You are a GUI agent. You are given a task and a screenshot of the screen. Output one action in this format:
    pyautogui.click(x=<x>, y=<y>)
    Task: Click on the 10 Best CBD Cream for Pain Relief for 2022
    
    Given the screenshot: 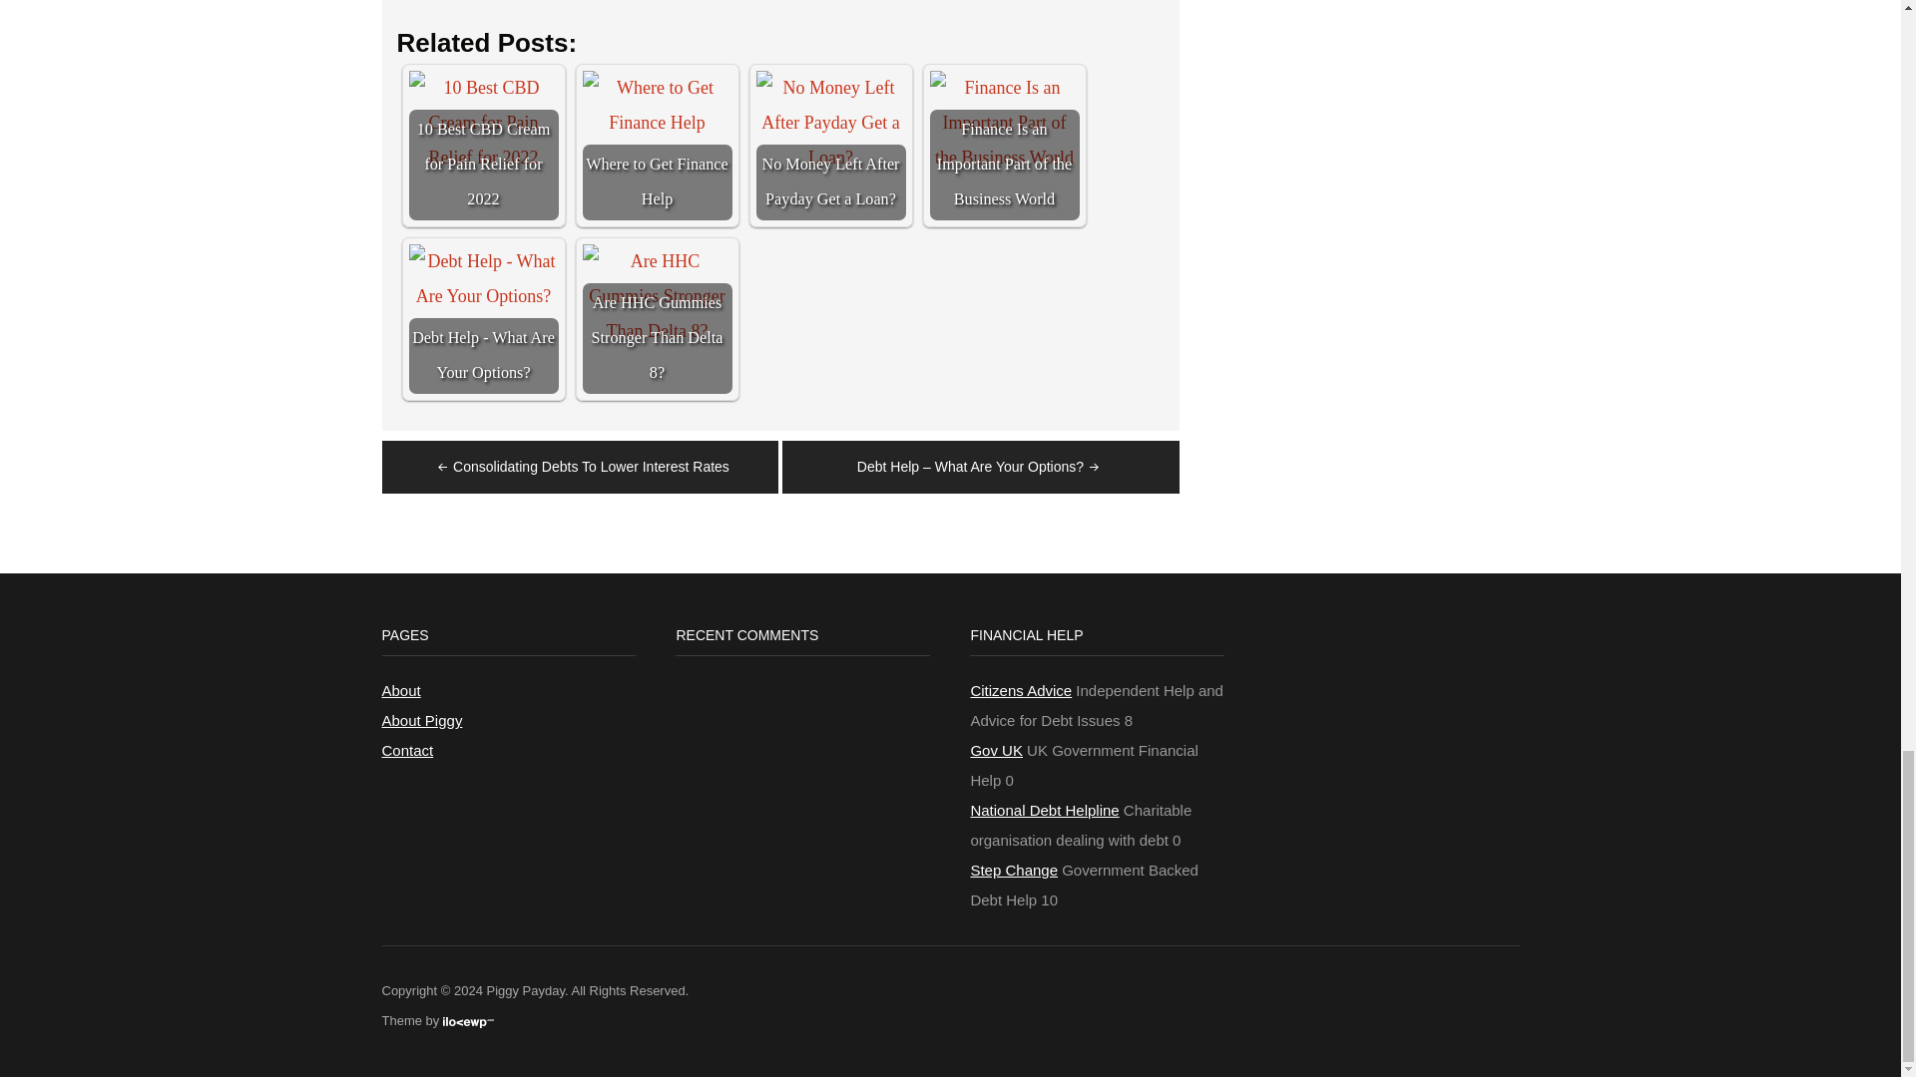 What is the action you would take?
    pyautogui.click(x=484, y=124)
    